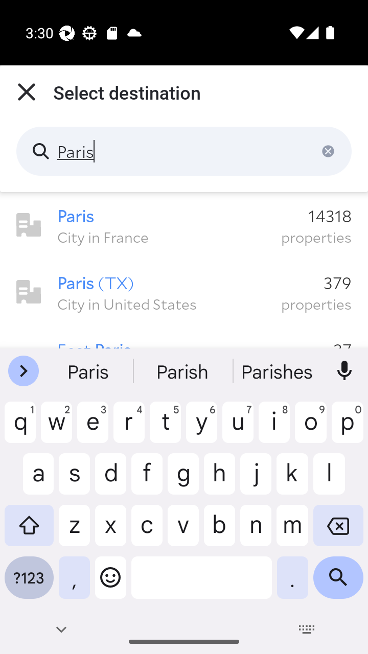 The image size is (368, 654). I want to click on Paris, so click(184, 151).